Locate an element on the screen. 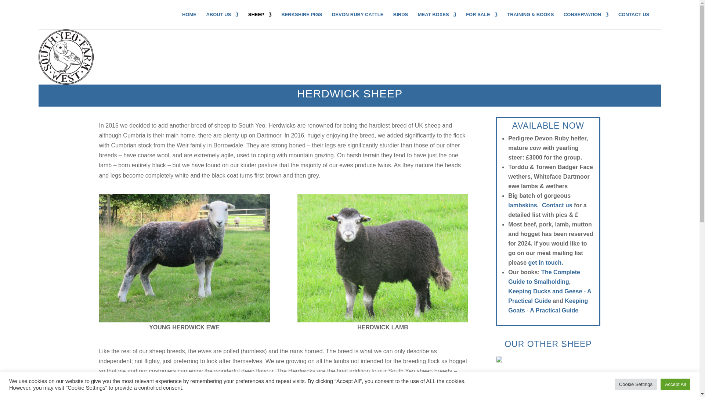 The width and height of the screenshot is (705, 397). SHEEP is located at coordinates (260, 21).